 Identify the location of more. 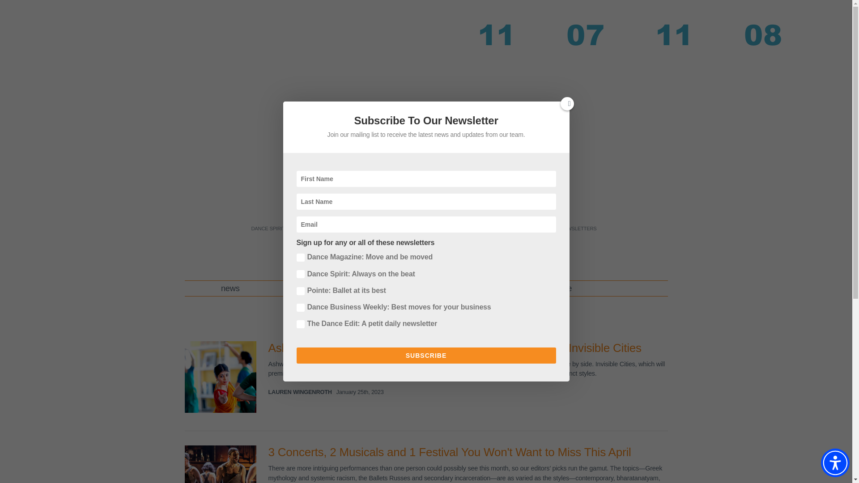
(470, 288).